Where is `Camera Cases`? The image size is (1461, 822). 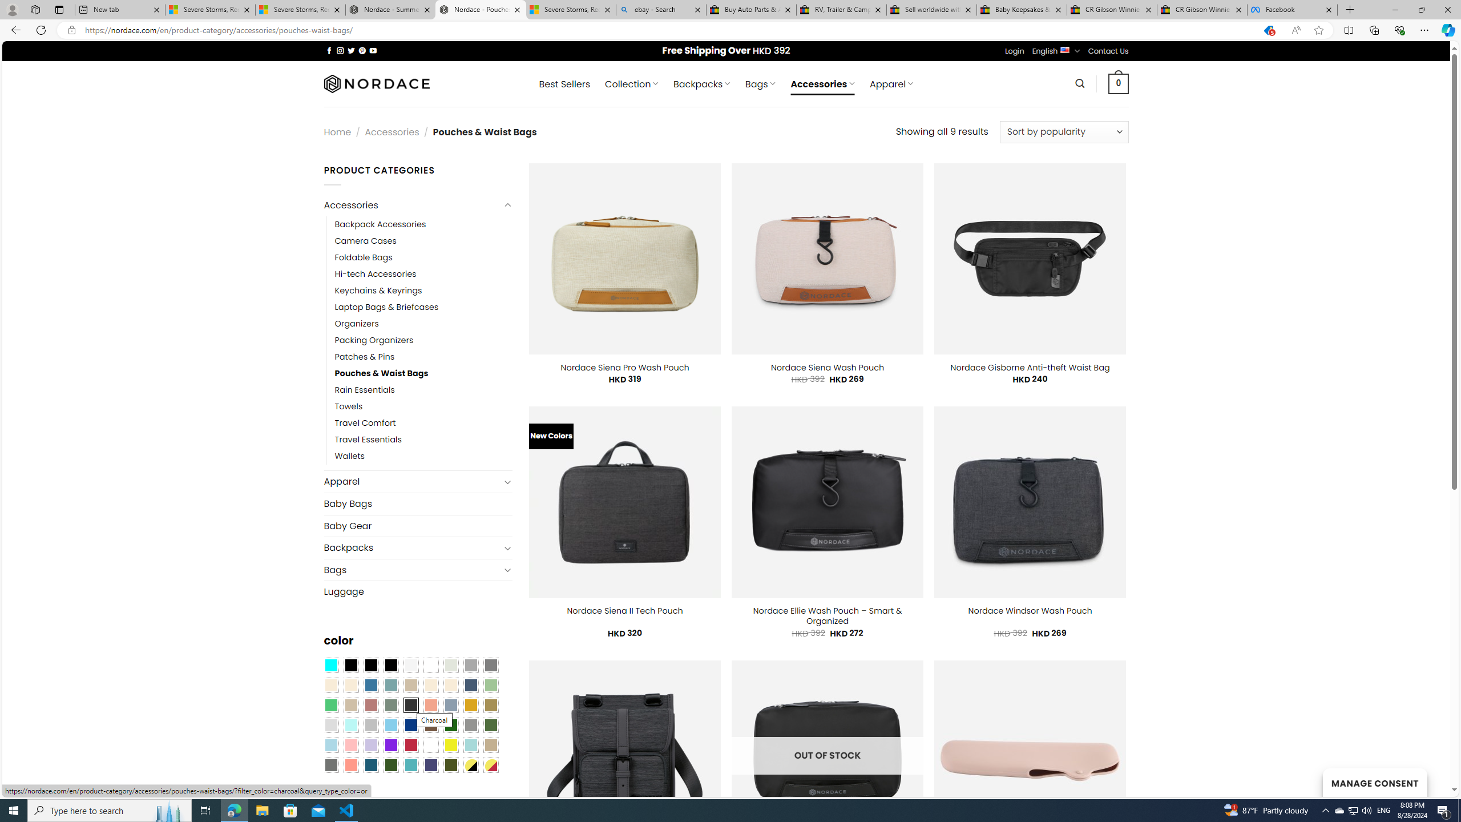
Camera Cases is located at coordinates (423, 241).